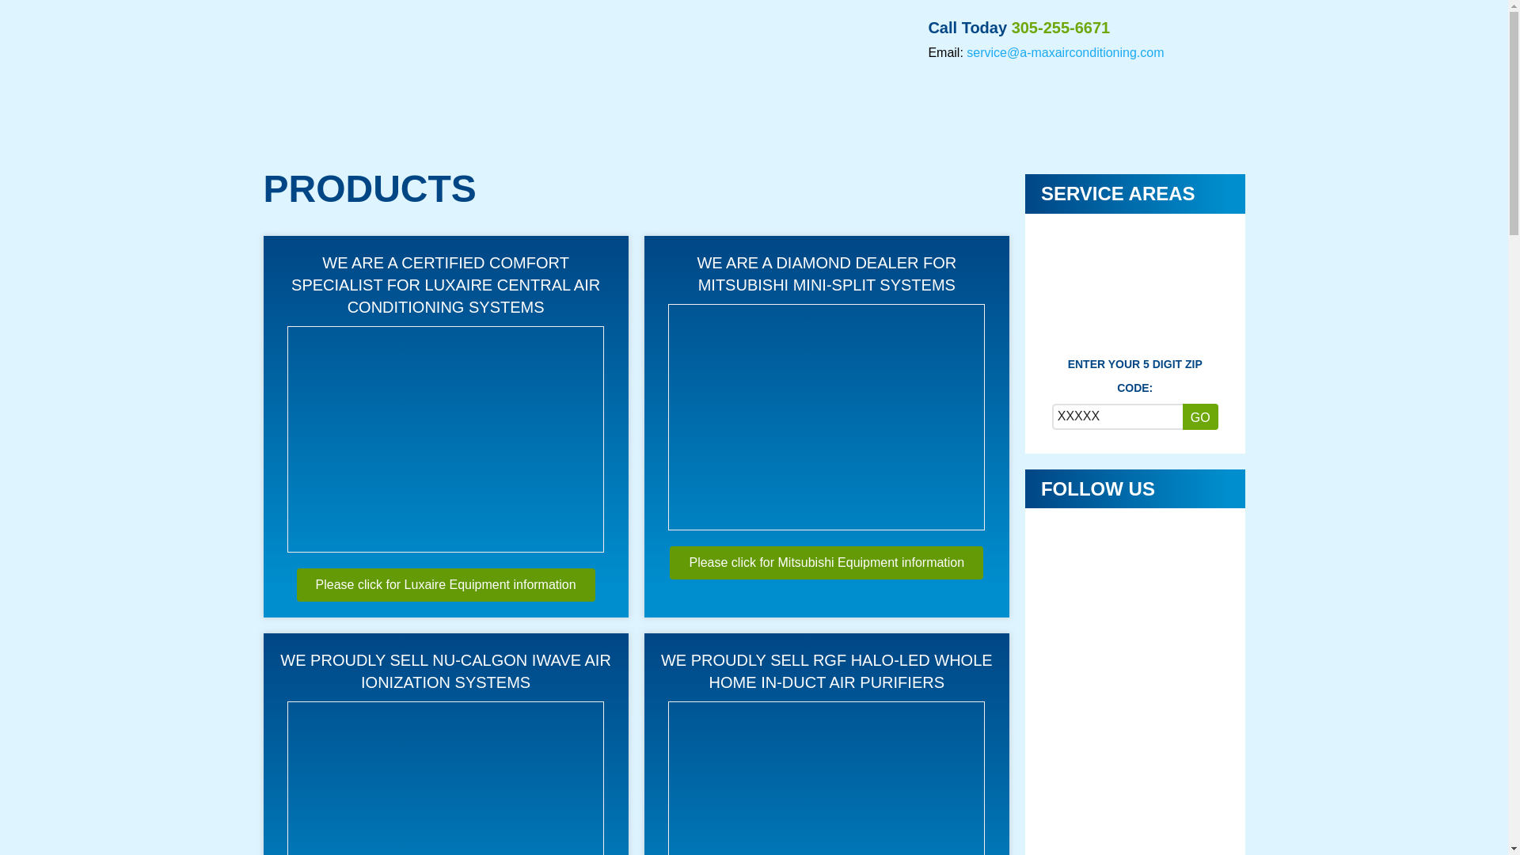  Describe the element at coordinates (1116, 416) in the screenshot. I see `Enter a 5 Digit Zip Code` at that location.